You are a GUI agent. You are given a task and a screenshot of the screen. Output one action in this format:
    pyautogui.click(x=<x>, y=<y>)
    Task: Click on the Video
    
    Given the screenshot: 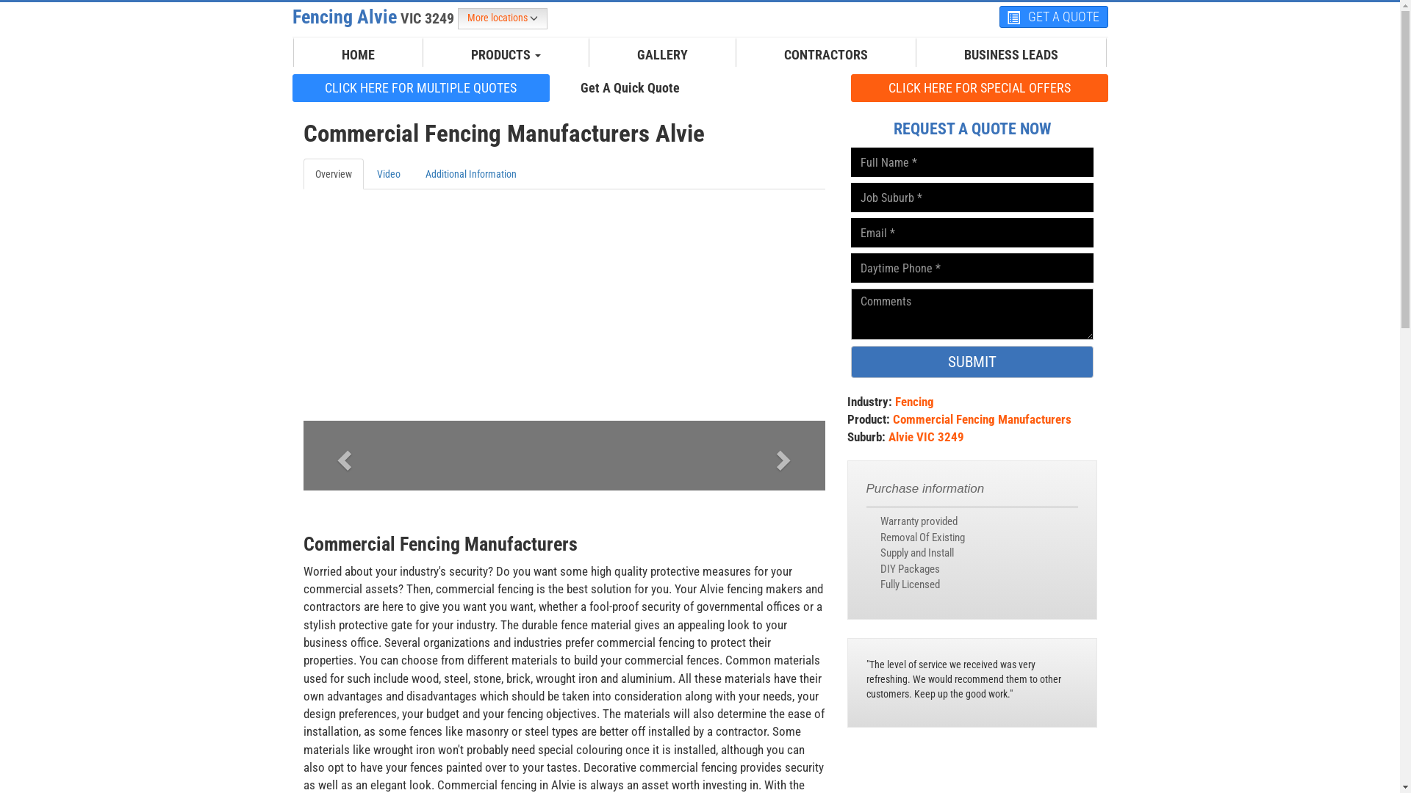 What is the action you would take?
    pyautogui.click(x=388, y=174)
    